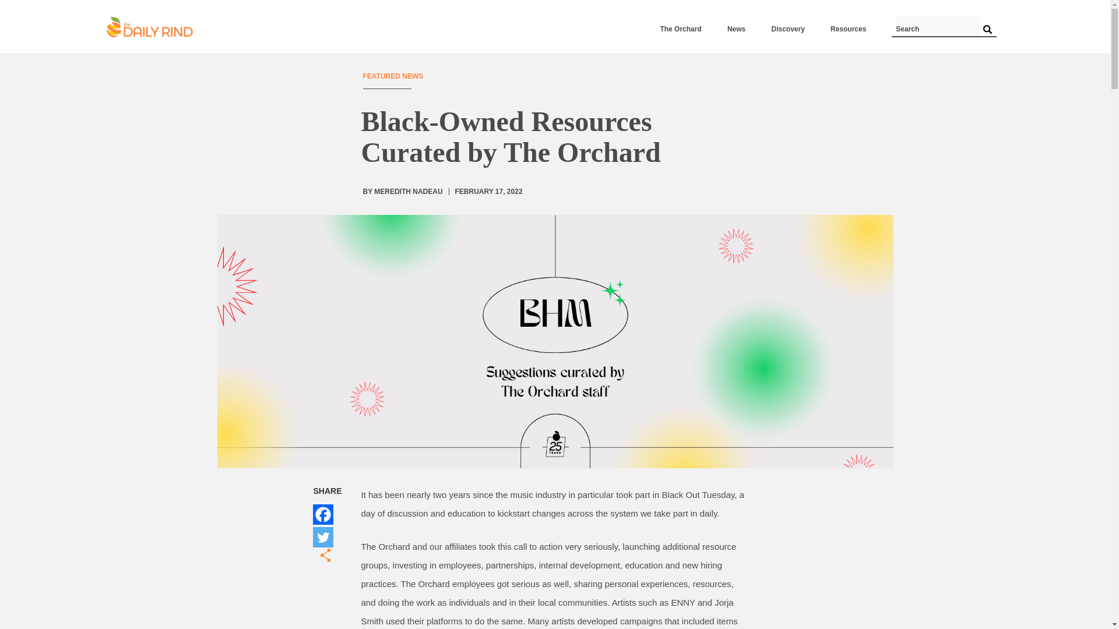 This screenshot has height=629, width=1119. What do you see at coordinates (848, 29) in the screenshot?
I see `Resources` at bounding box center [848, 29].